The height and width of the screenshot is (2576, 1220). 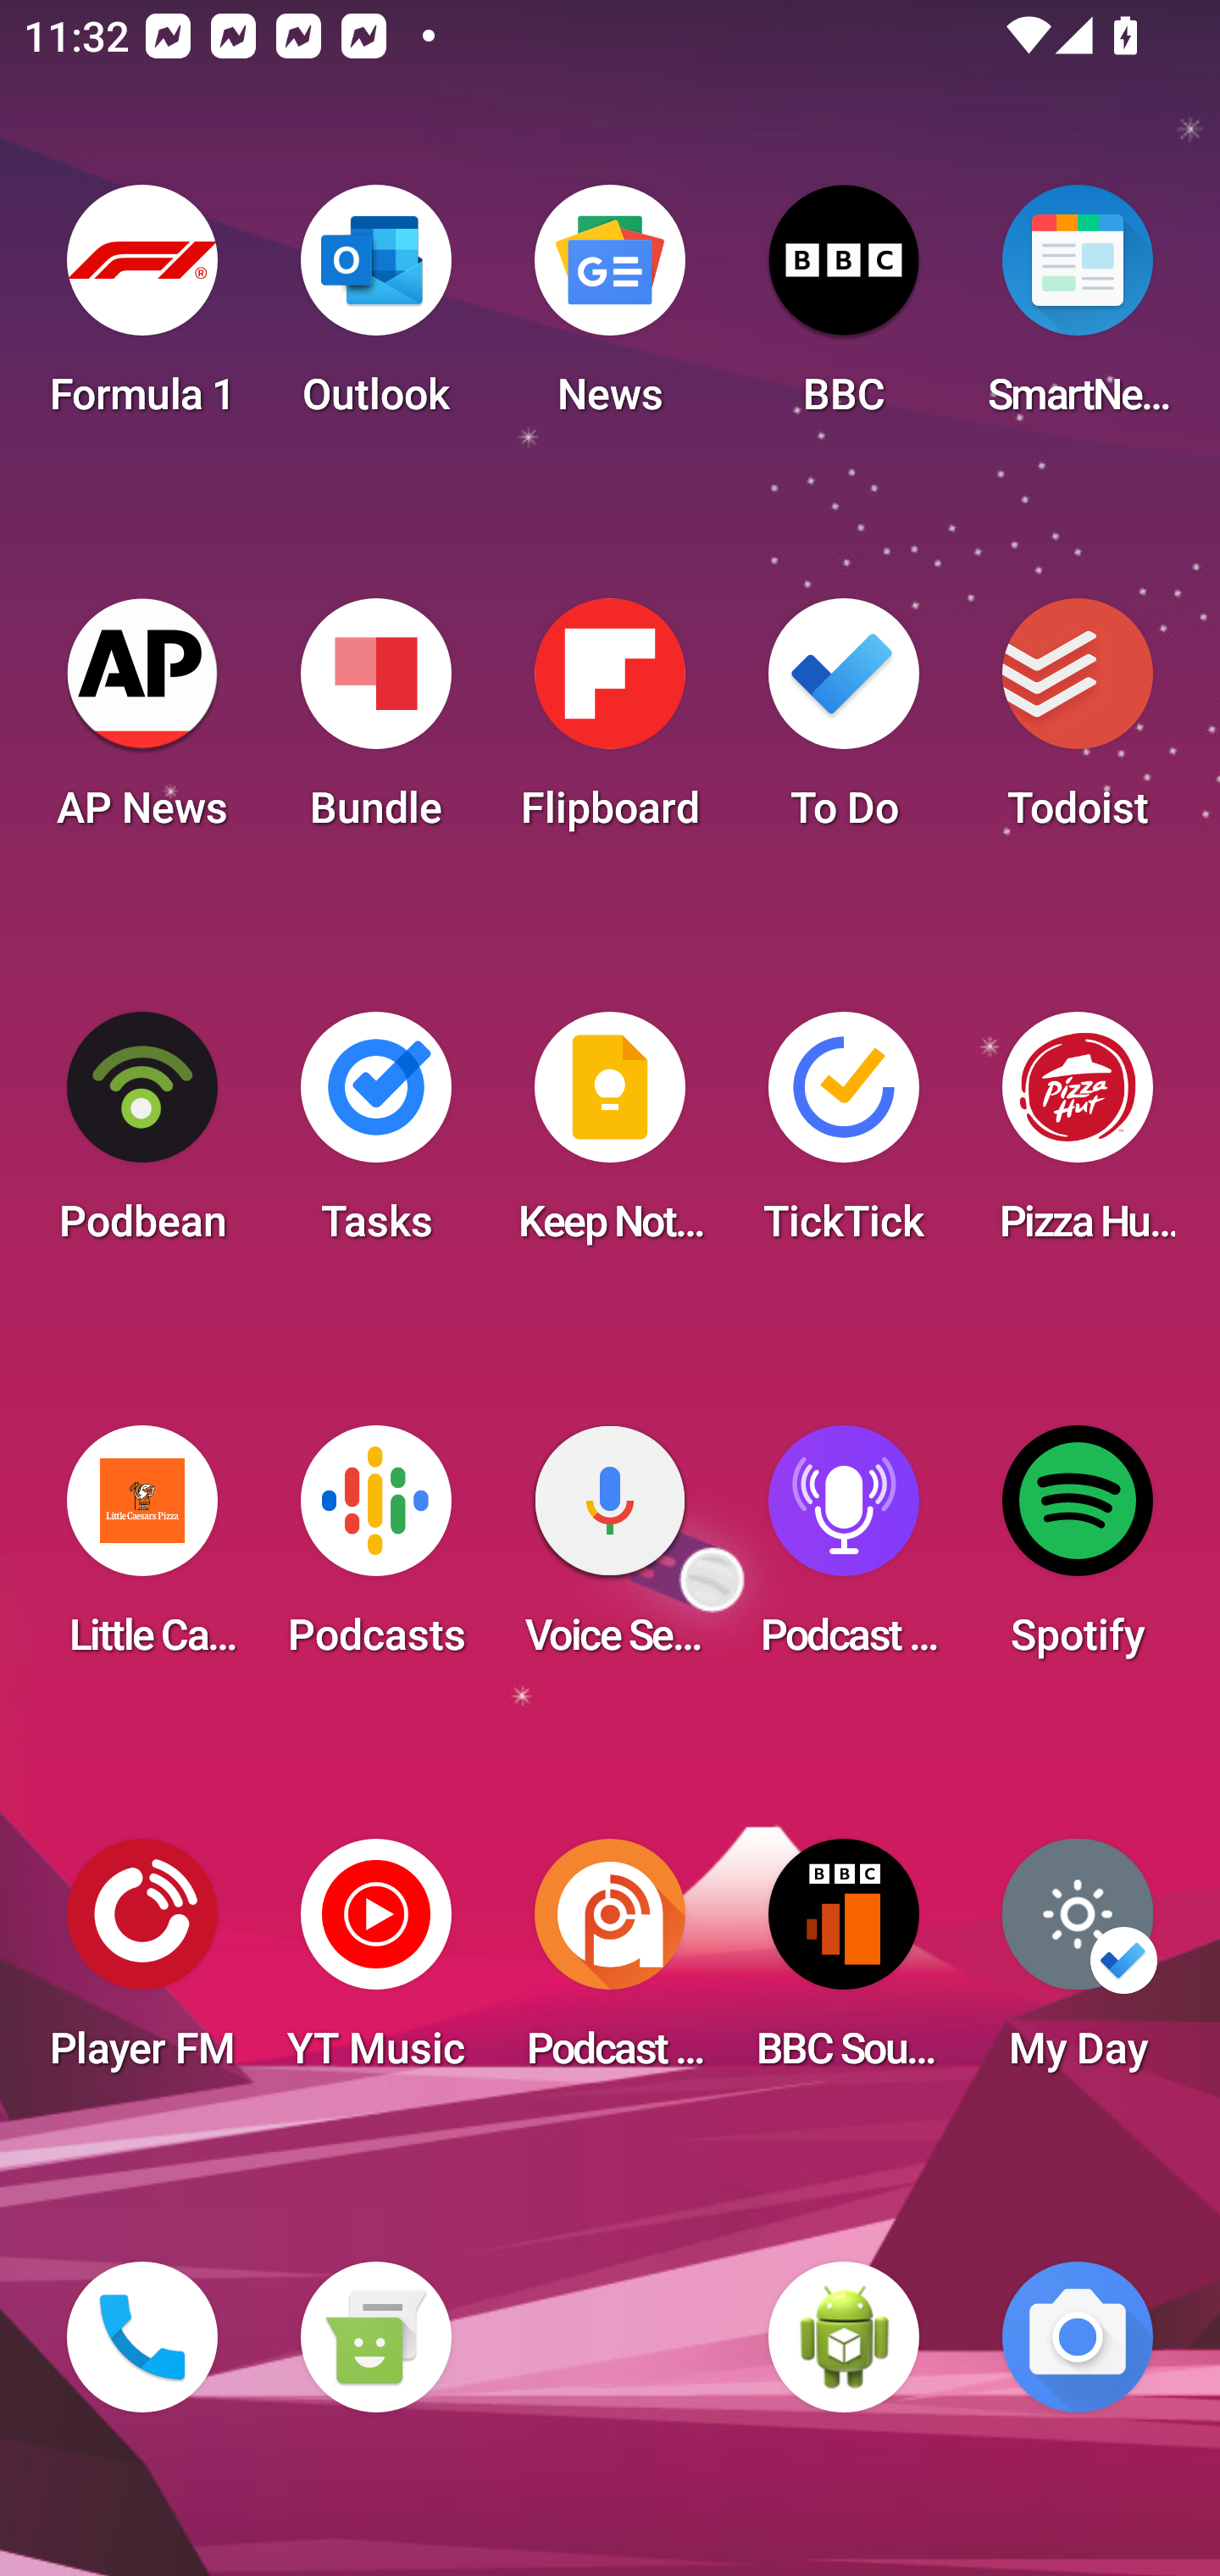 What do you see at coordinates (375, 310) in the screenshot?
I see `Outlook` at bounding box center [375, 310].